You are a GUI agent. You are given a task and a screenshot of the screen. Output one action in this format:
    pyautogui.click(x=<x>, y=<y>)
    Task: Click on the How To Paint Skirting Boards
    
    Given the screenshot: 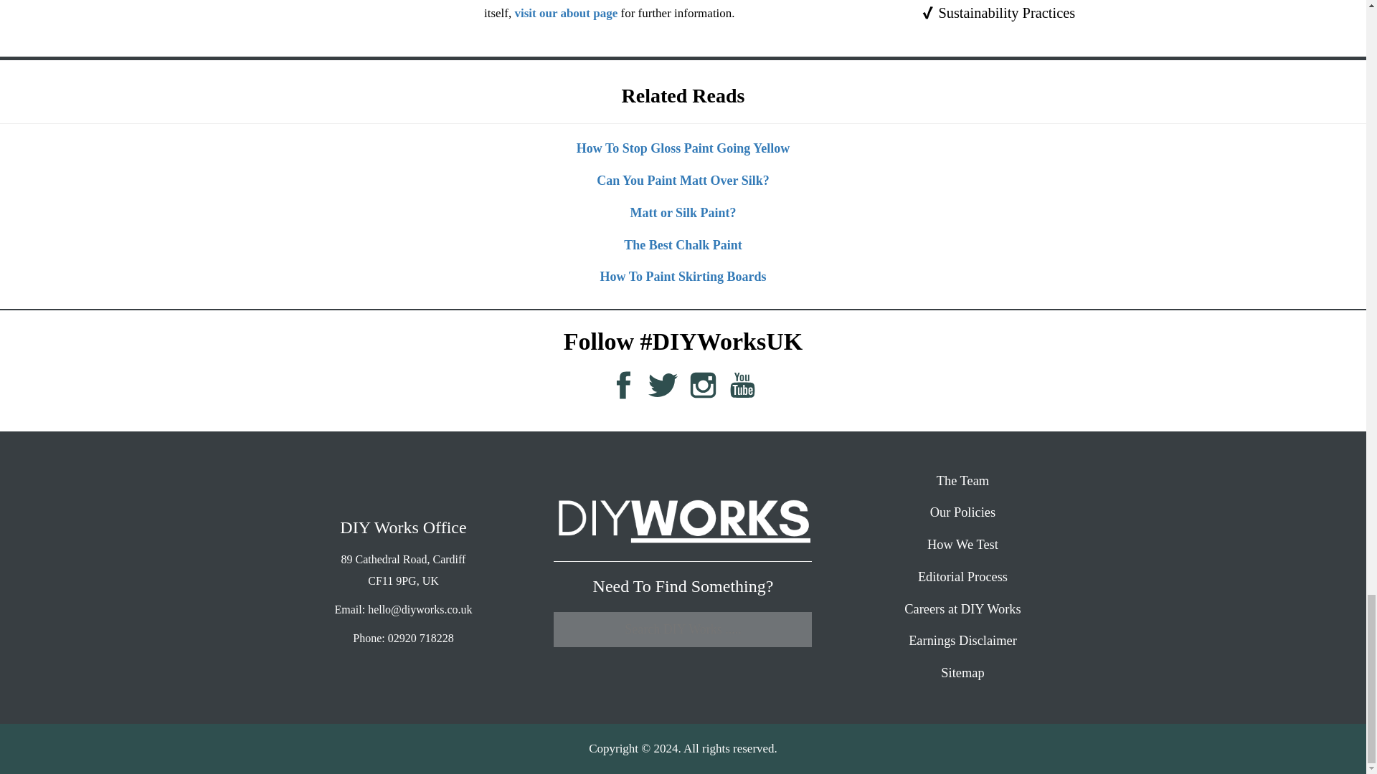 What is the action you would take?
    pyautogui.click(x=682, y=271)
    